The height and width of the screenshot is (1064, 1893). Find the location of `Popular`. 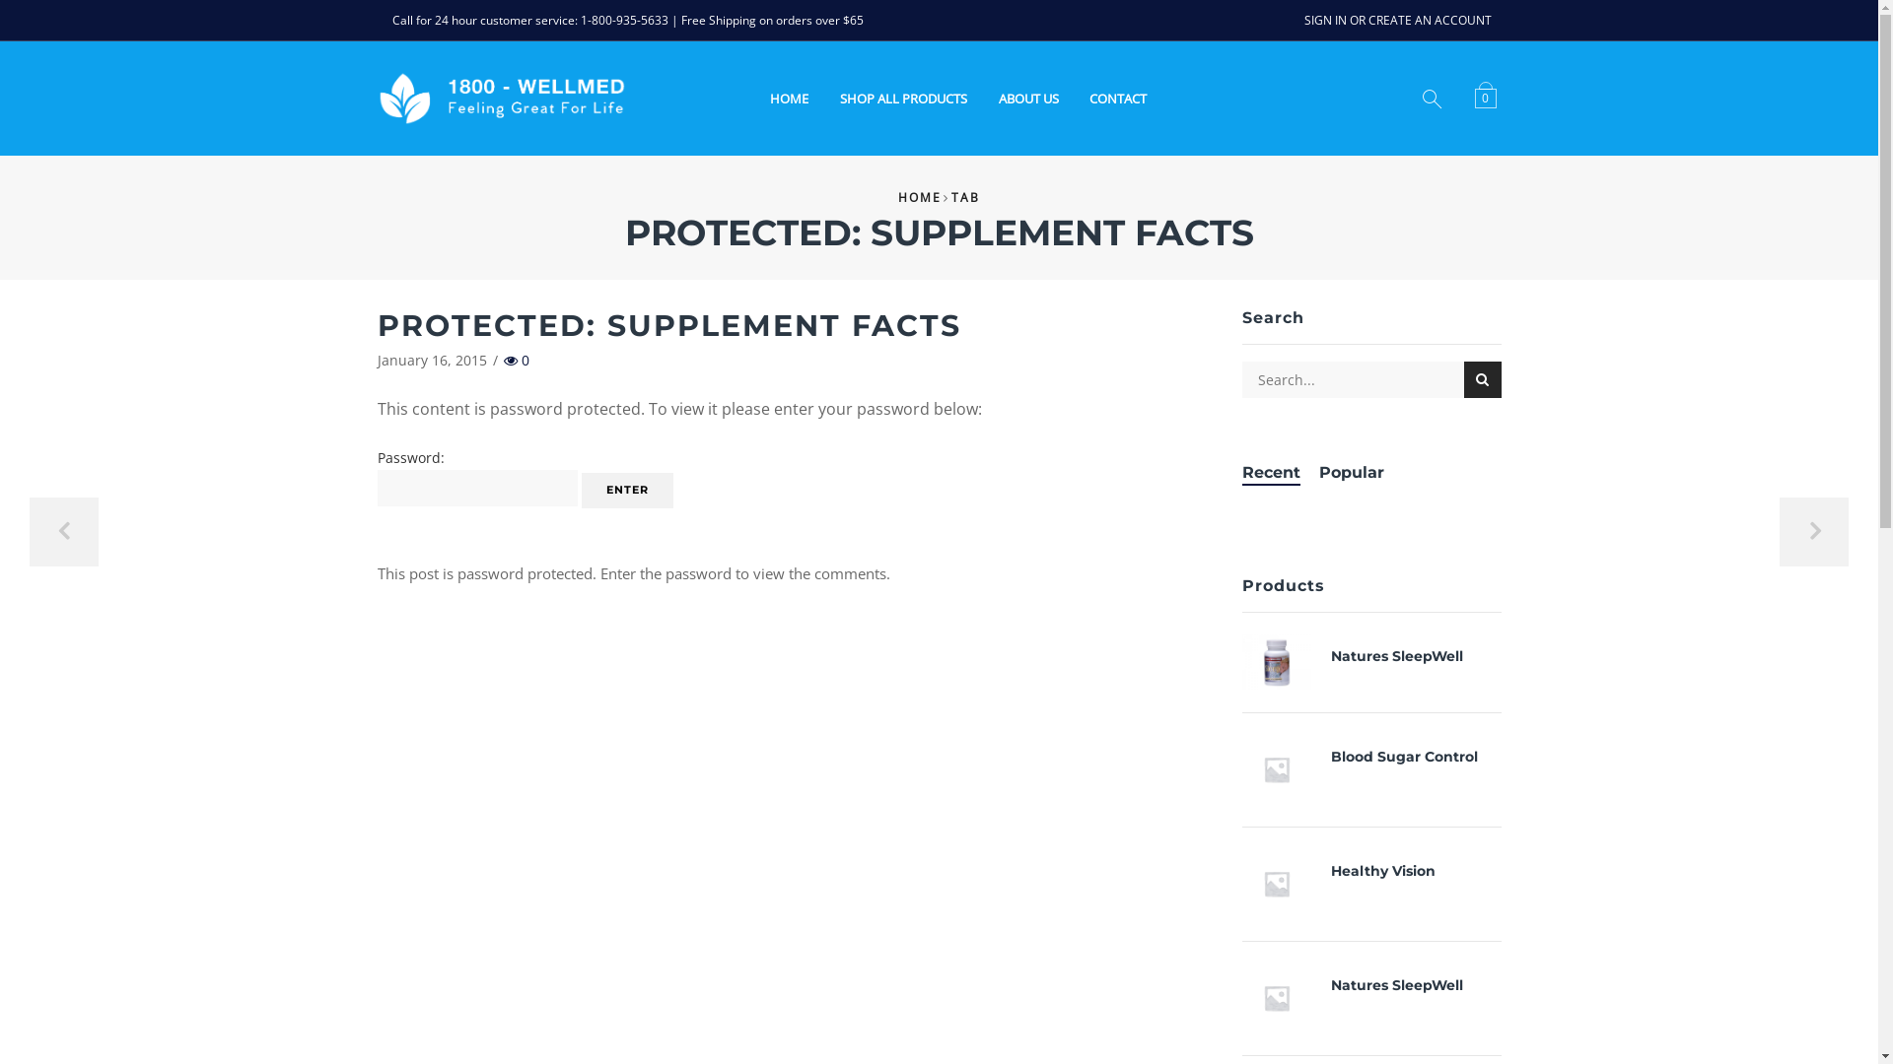

Popular is located at coordinates (1352, 473).